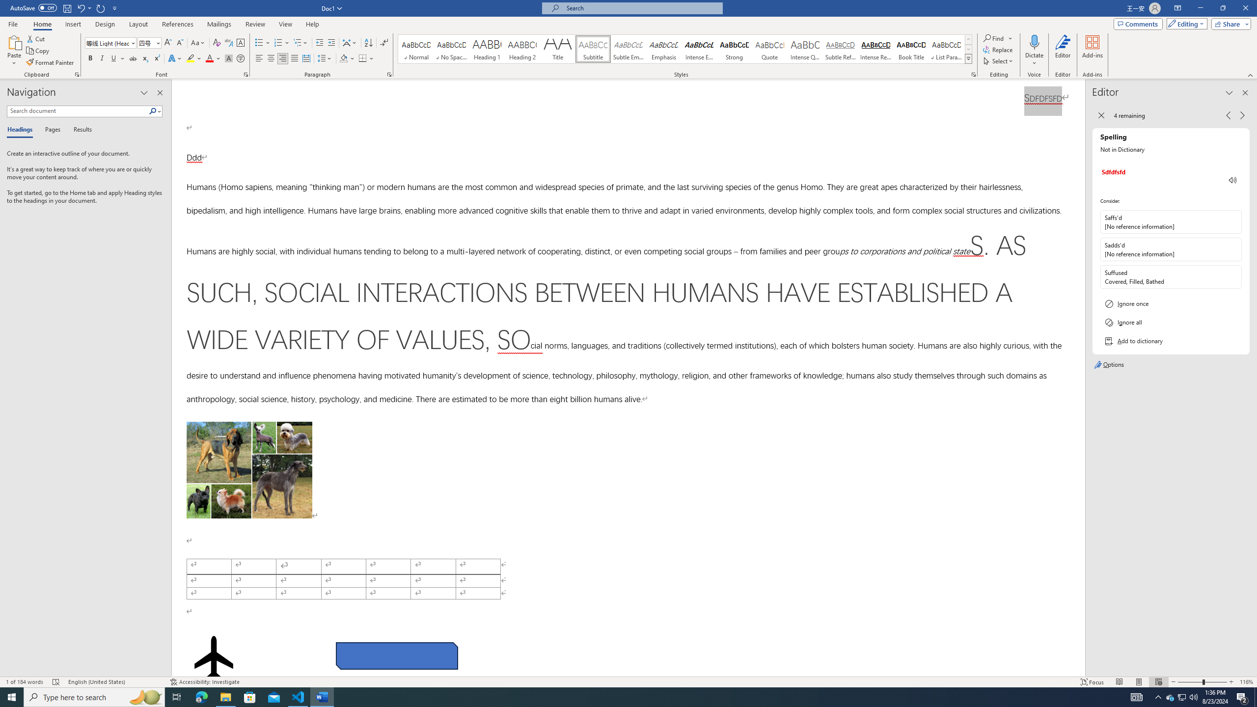 Image resolution: width=1257 pixels, height=707 pixels. What do you see at coordinates (305, 59) in the screenshot?
I see `Distributed` at bounding box center [305, 59].